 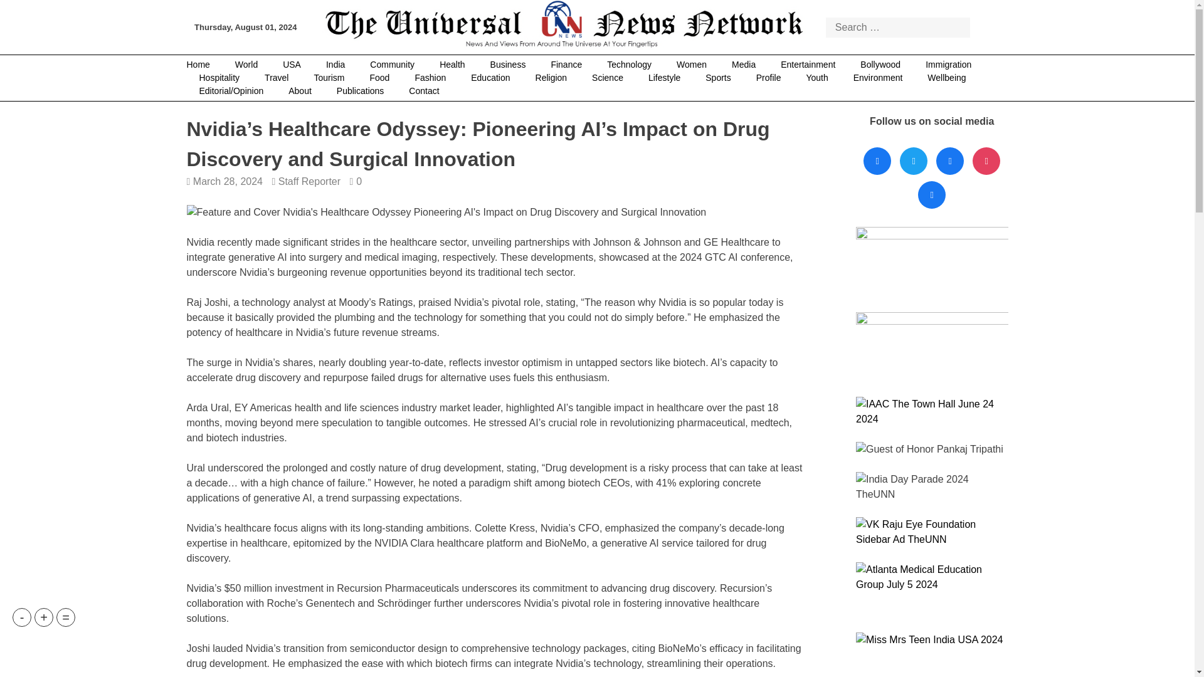 What do you see at coordinates (393, 65) in the screenshot?
I see `Community` at bounding box center [393, 65].